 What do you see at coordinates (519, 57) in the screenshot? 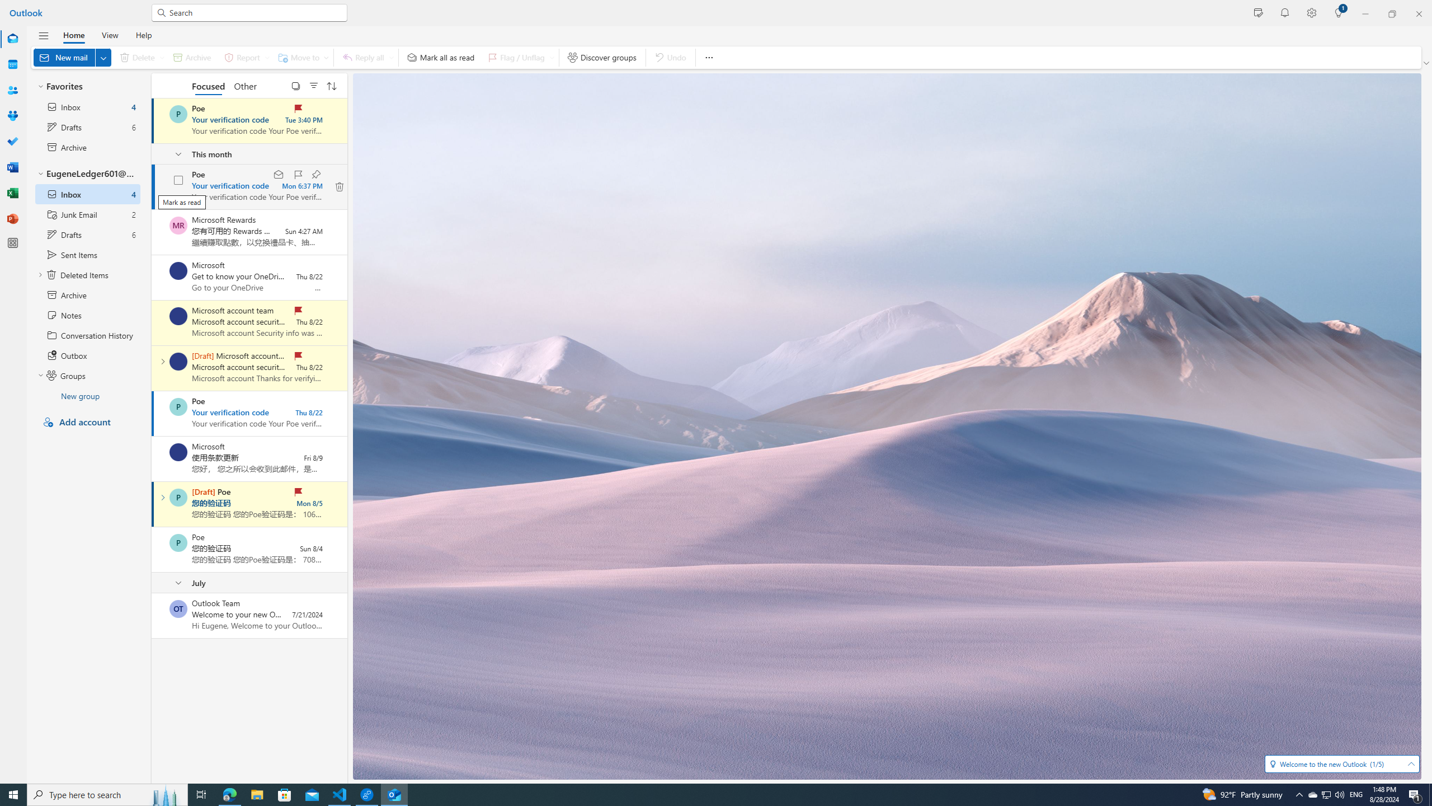
I see `Flag / Unflag` at bounding box center [519, 57].